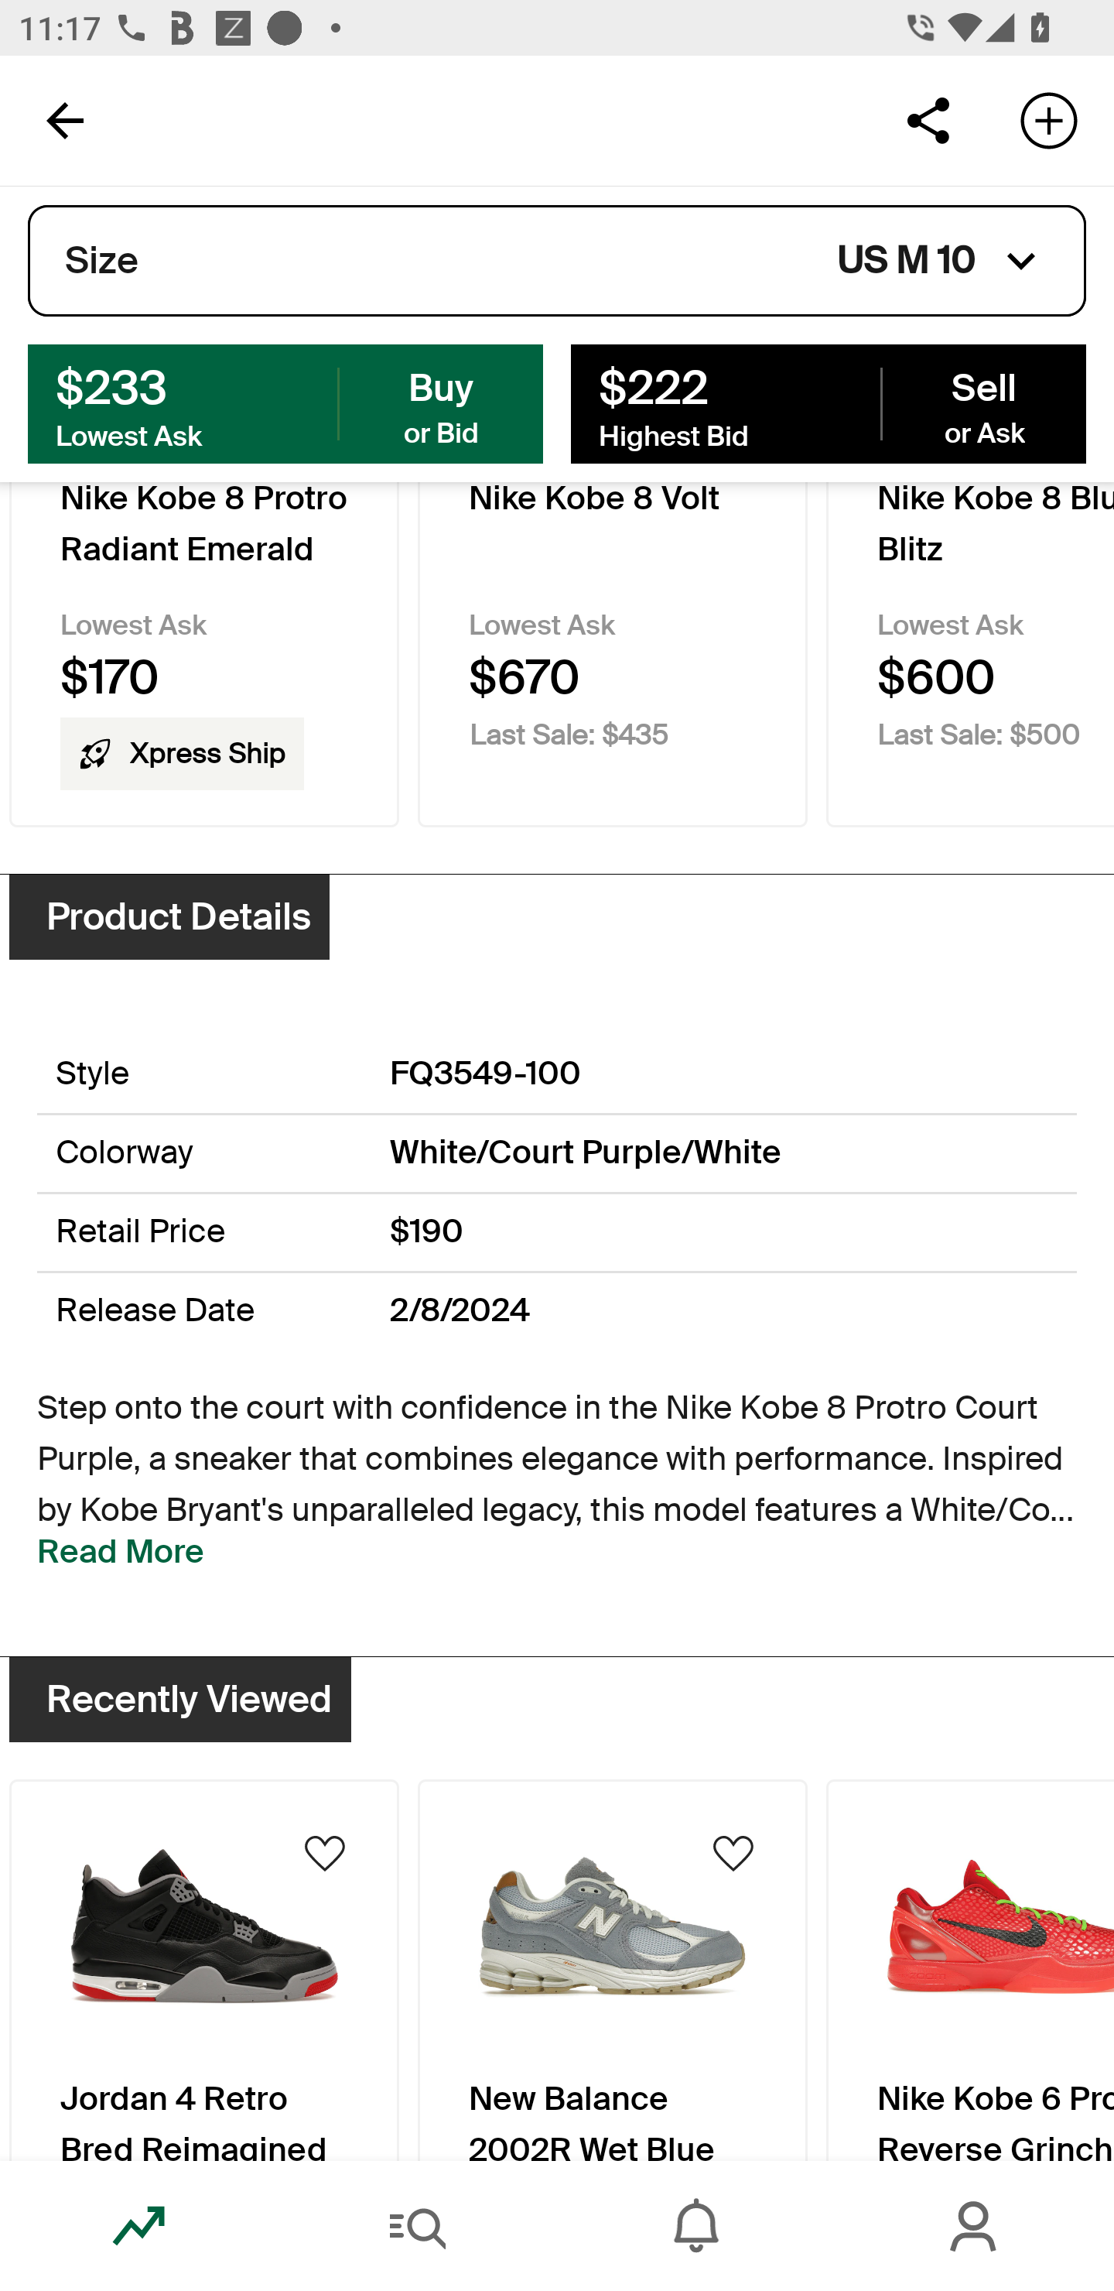  What do you see at coordinates (613, 1972) in the screenshot?
I see `Product Image Nike Kobe 6 Protro Reverse Grinch` at bounding box center [613, 1972].